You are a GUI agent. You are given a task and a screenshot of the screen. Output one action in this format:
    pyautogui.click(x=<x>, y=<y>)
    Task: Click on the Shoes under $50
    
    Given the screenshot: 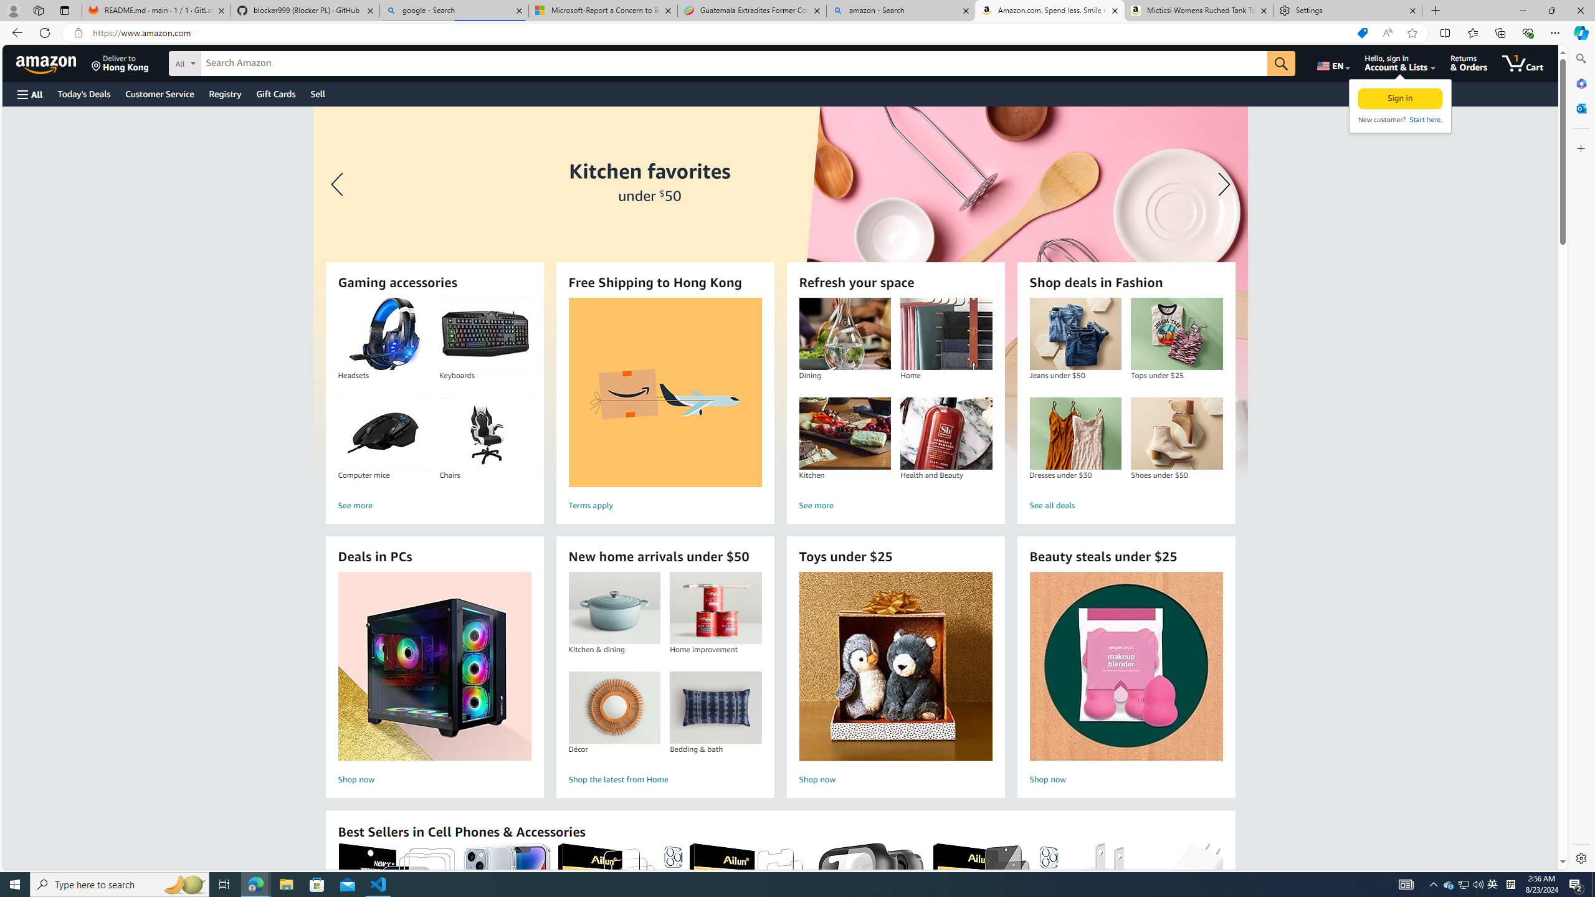 What is the action you would take?
    pyautogui.click(x=1177, y=434)
    